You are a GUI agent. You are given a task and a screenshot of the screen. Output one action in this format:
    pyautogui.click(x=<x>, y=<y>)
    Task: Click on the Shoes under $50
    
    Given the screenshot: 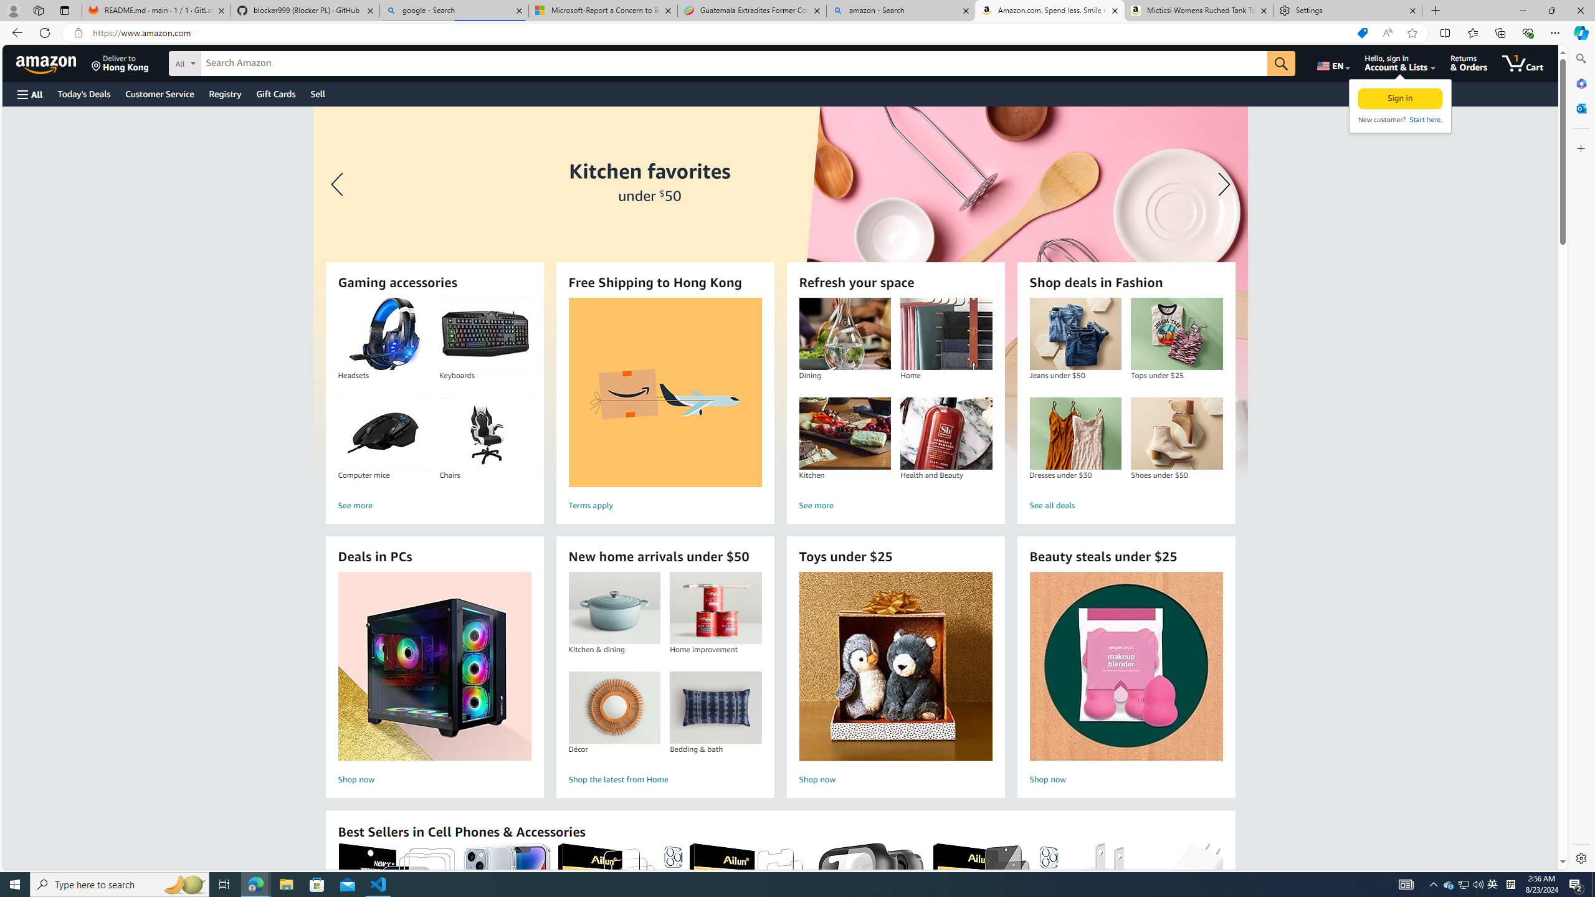 What is the action you would take?
    pyautogui.click(x=1177, y=434)
    